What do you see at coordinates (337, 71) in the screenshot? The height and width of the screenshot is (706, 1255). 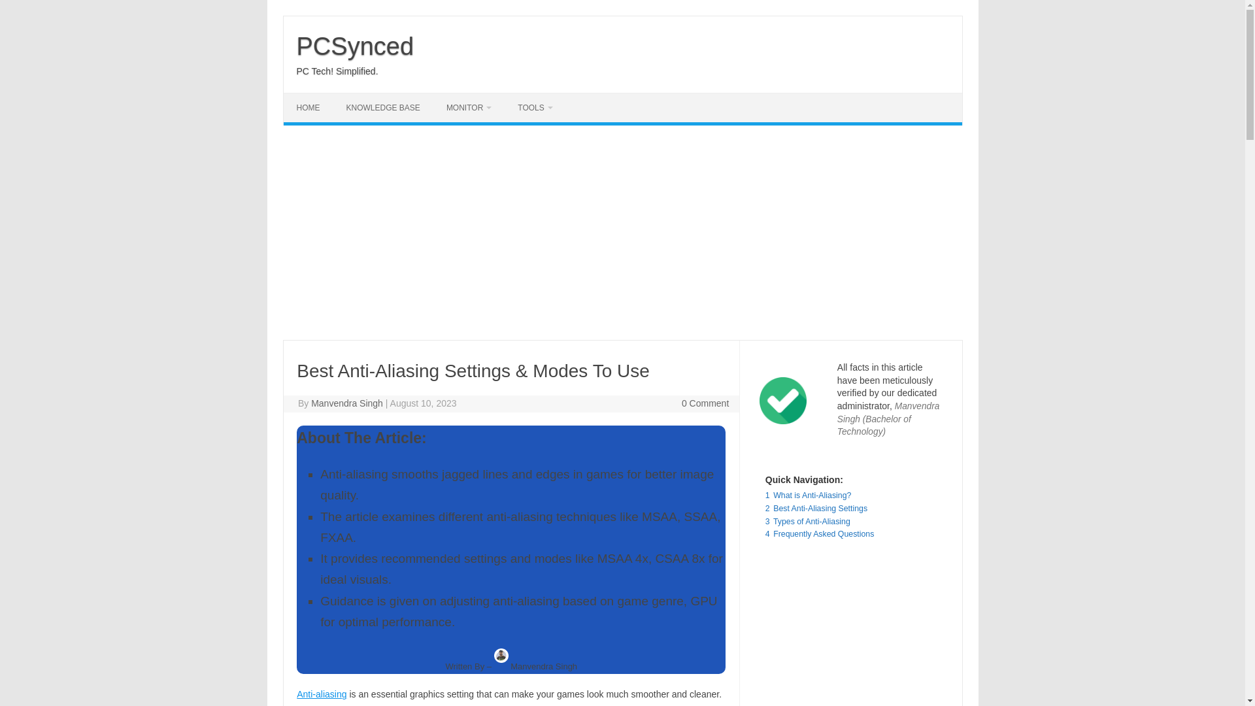 I see `PC Tech! Simplified.` at bounding box center [337, 71].